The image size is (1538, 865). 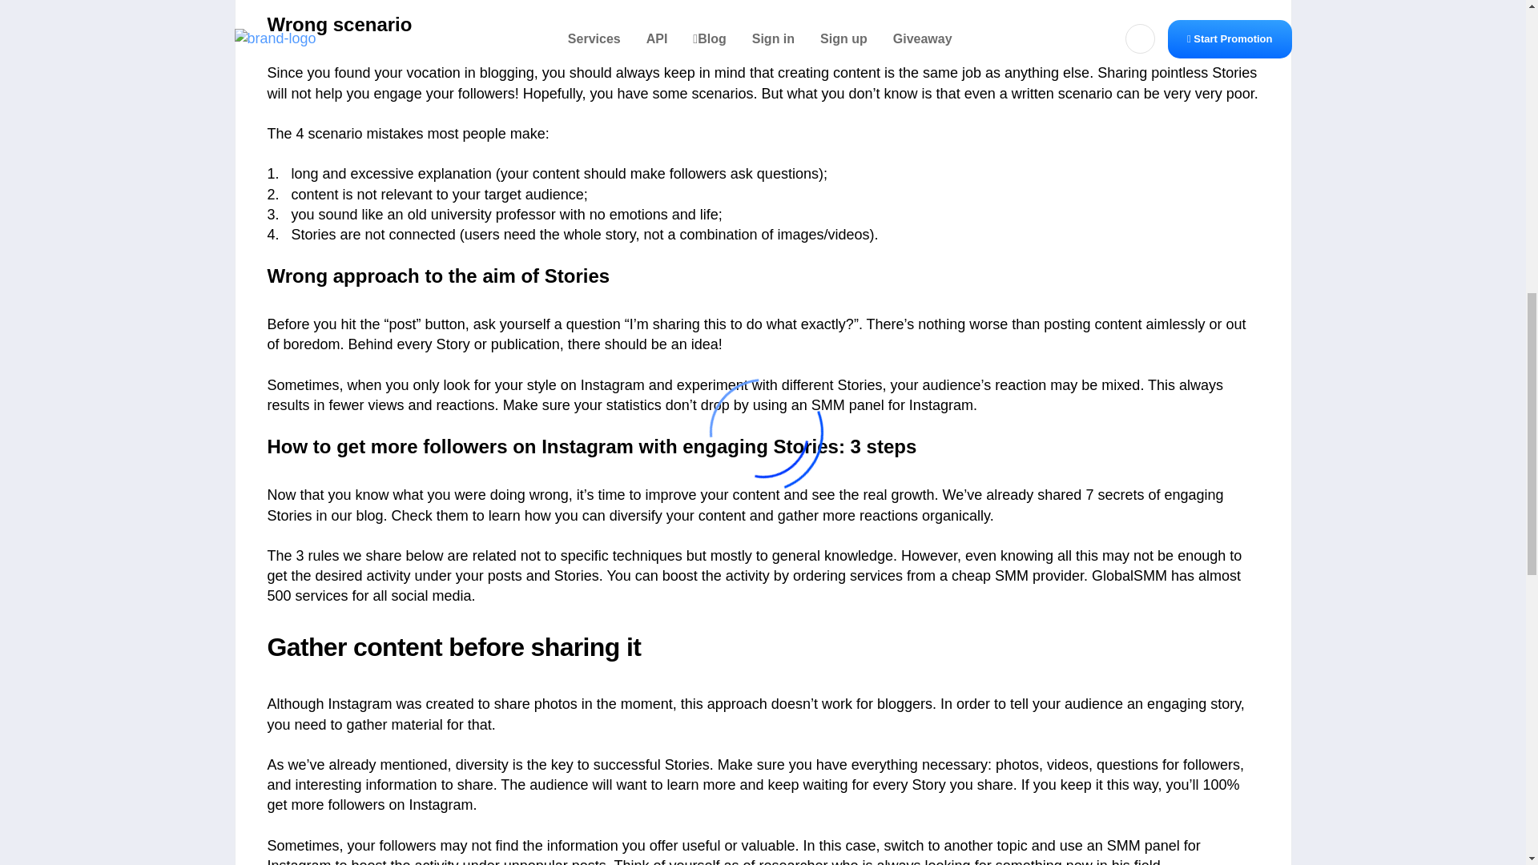 What do you see at coordinates (746, 505) in the screenshot?
I see `7 secrets of engaging Stories` at bounding box center [746, 505].